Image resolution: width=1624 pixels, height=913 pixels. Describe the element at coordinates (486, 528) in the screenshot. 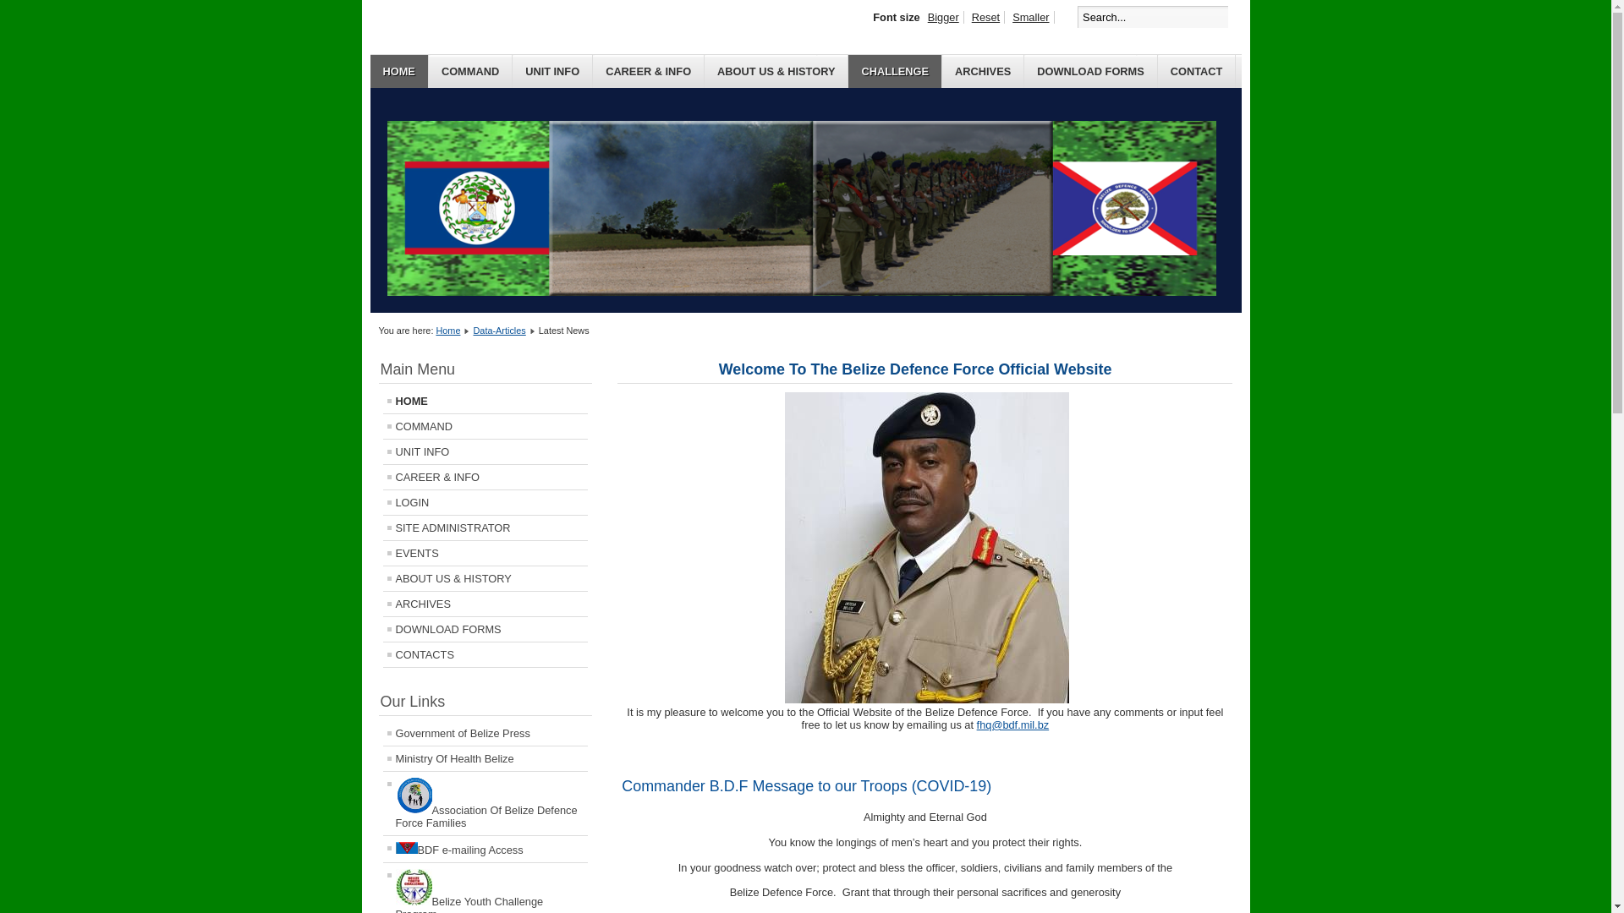

I see `SITE ADMINISTRATOR` at that location.